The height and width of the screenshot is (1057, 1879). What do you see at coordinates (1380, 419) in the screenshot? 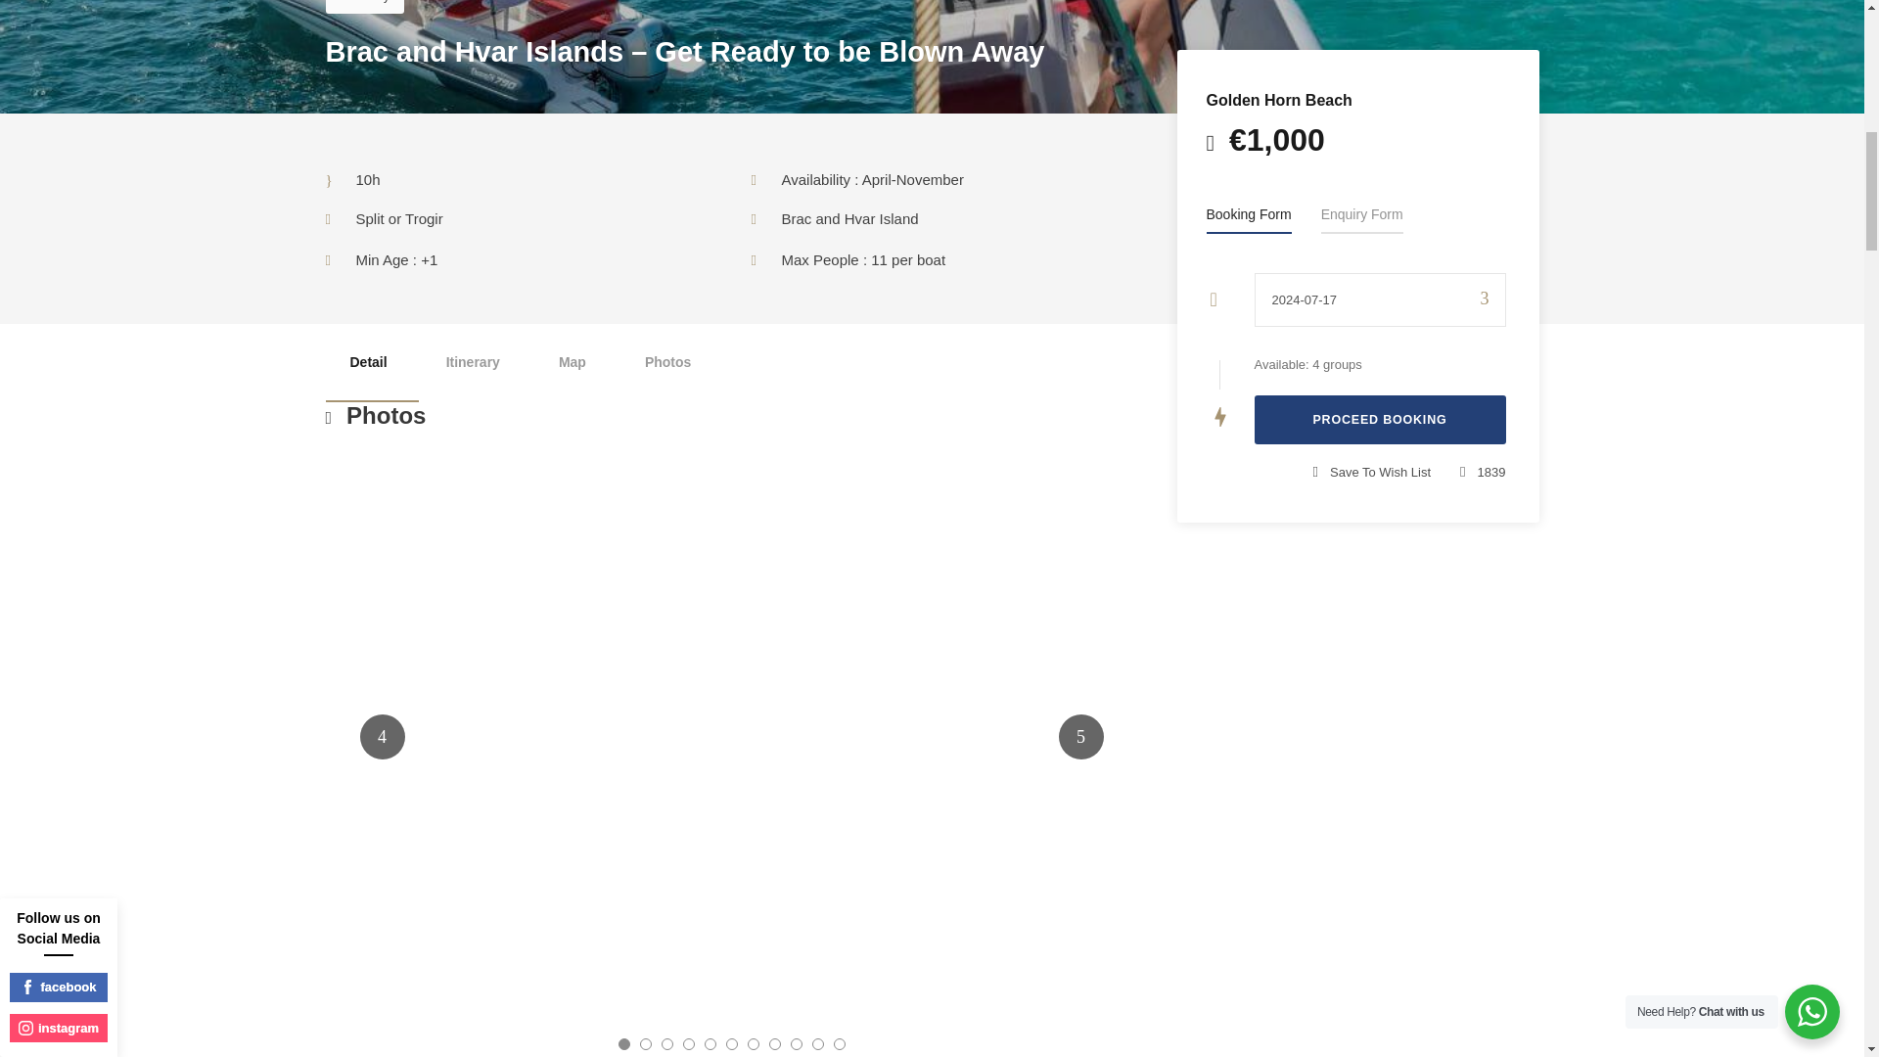
I see `Proceed Booking` at bounding box center [1380, 419].